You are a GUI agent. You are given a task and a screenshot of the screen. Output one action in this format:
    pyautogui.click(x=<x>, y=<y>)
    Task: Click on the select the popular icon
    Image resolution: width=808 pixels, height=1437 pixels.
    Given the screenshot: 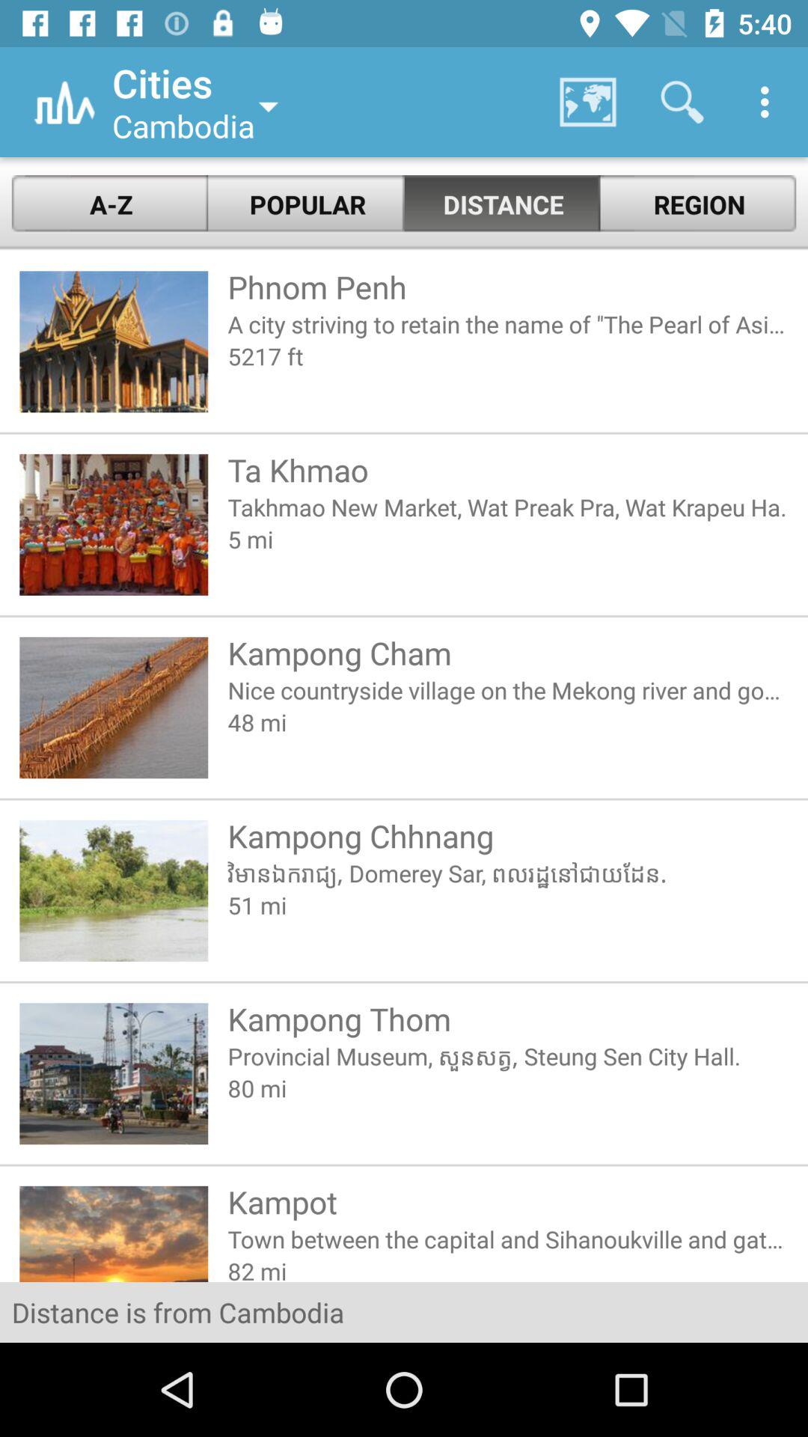 What is the action you would take?
    pyautogui.click(x=306, y=204)
    